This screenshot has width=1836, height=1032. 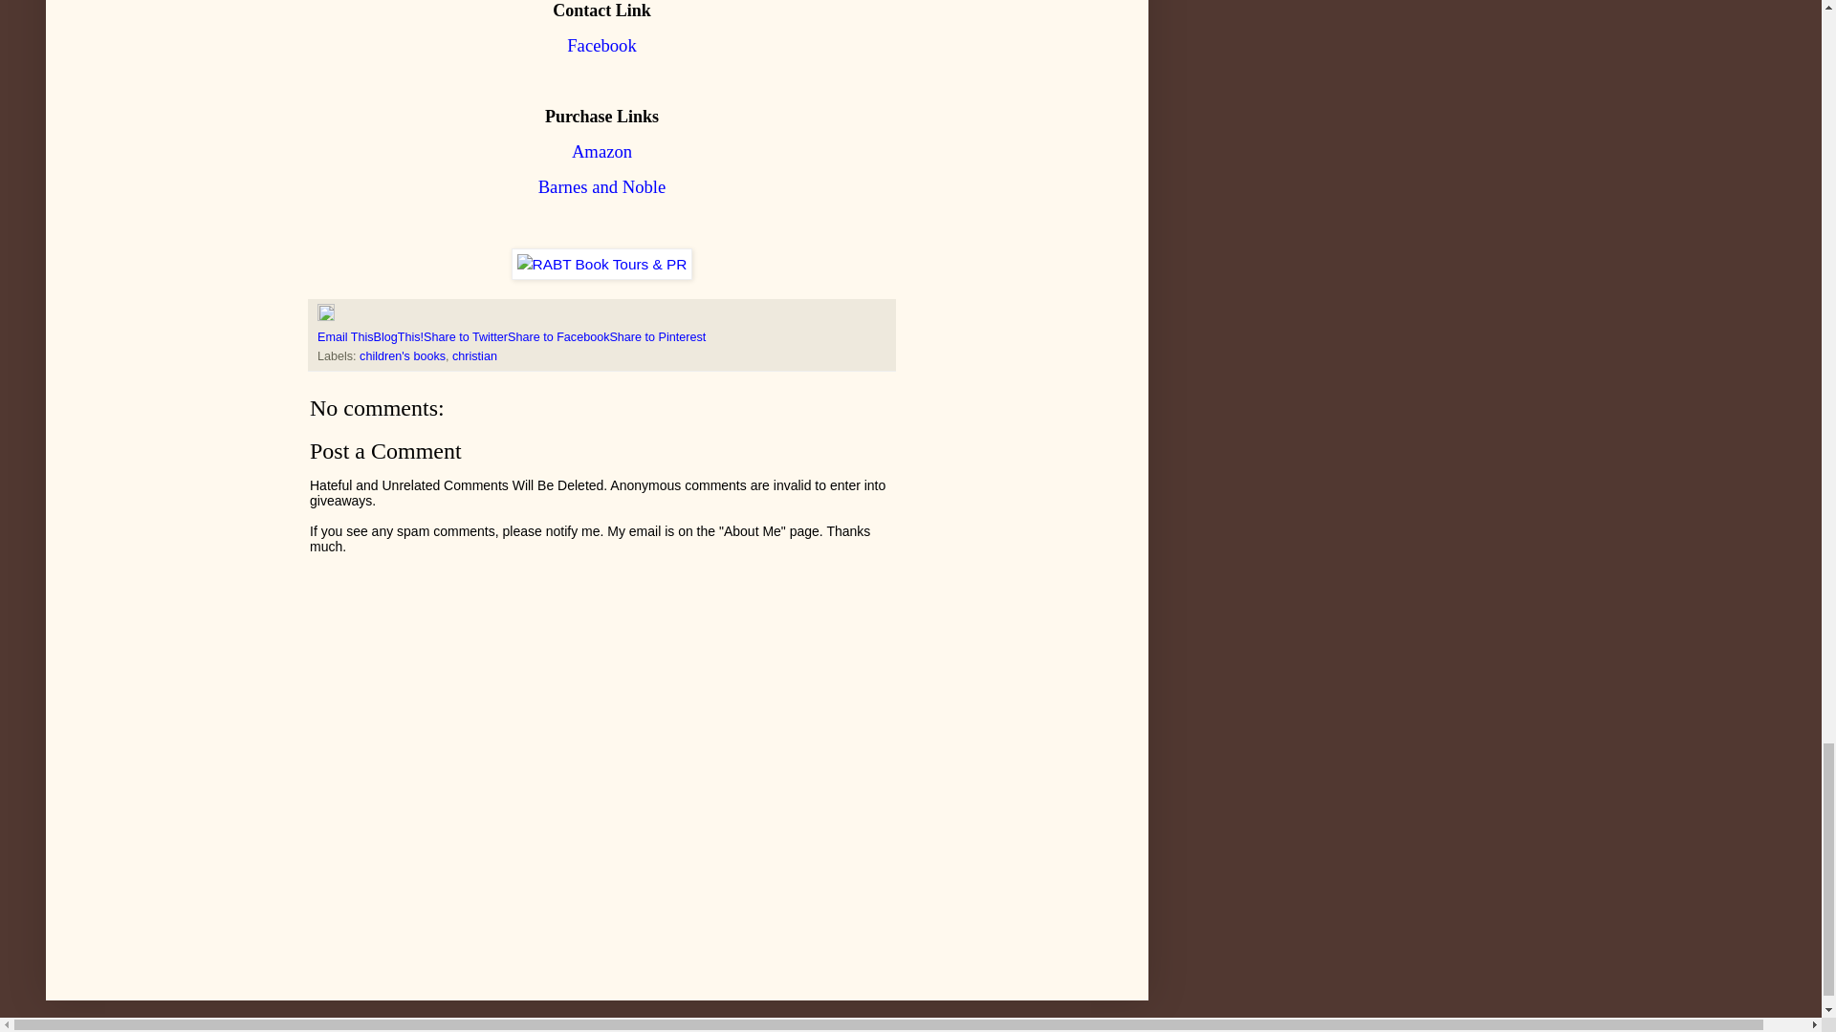 I want to click on Share to Facebook, so click(x=558, y=336).